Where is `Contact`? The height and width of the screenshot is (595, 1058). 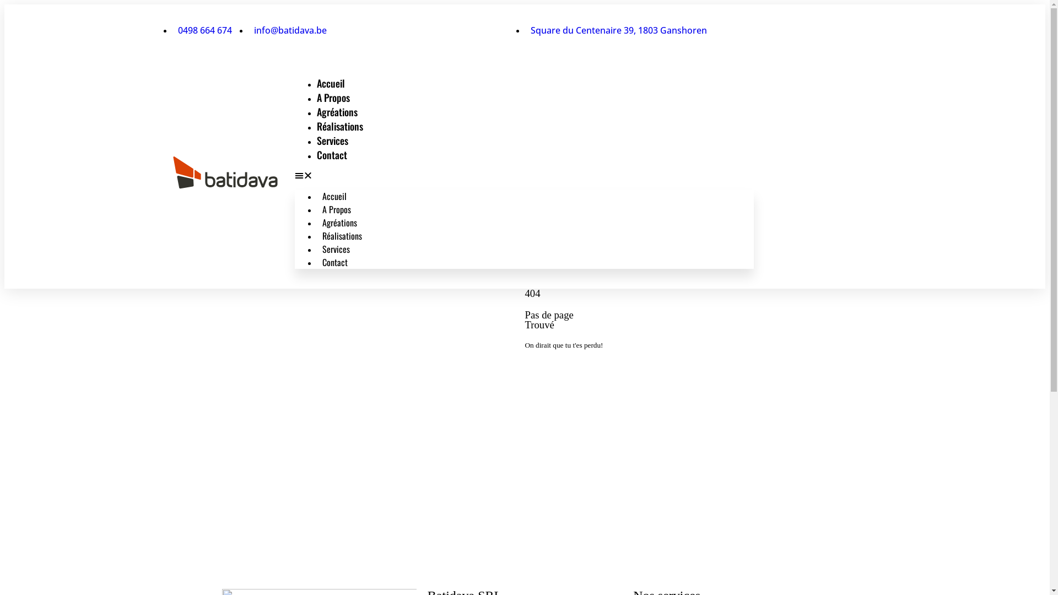
Contact is located at coordinates (332, 155).